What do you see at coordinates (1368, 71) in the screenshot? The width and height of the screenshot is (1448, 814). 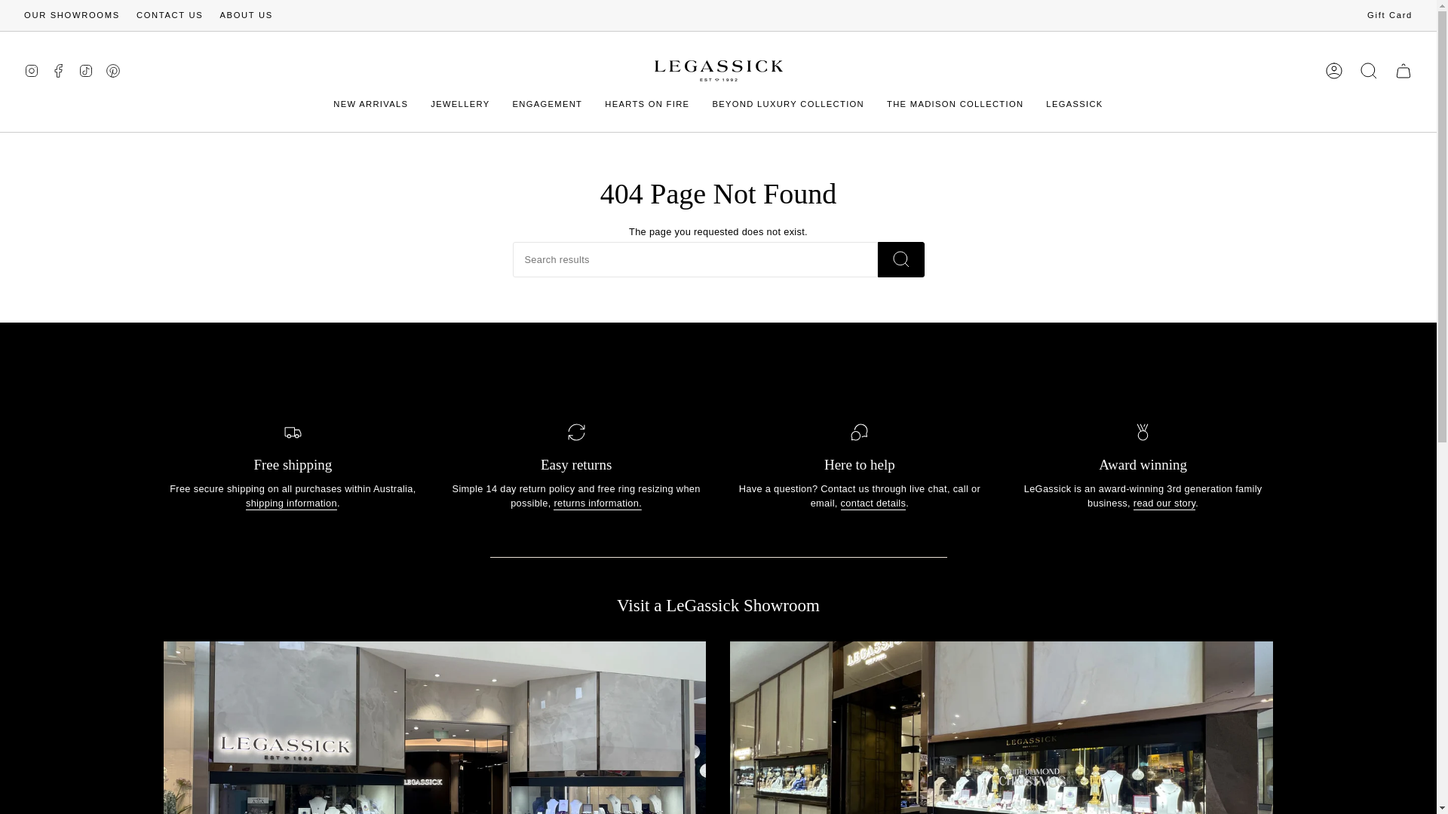 I see `Search` at bounding box center [1368, 71].